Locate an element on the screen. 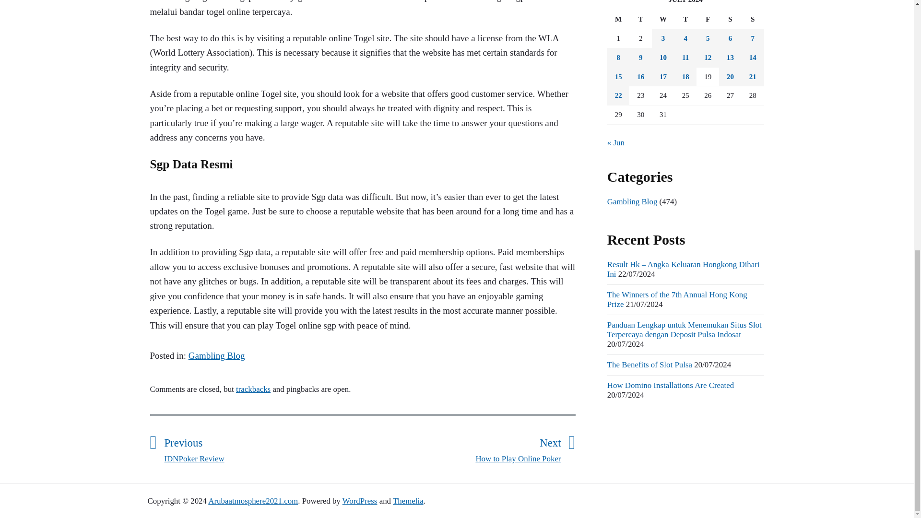 The image size is (921, 518). trackbacks is located at coordinates (253, 389).